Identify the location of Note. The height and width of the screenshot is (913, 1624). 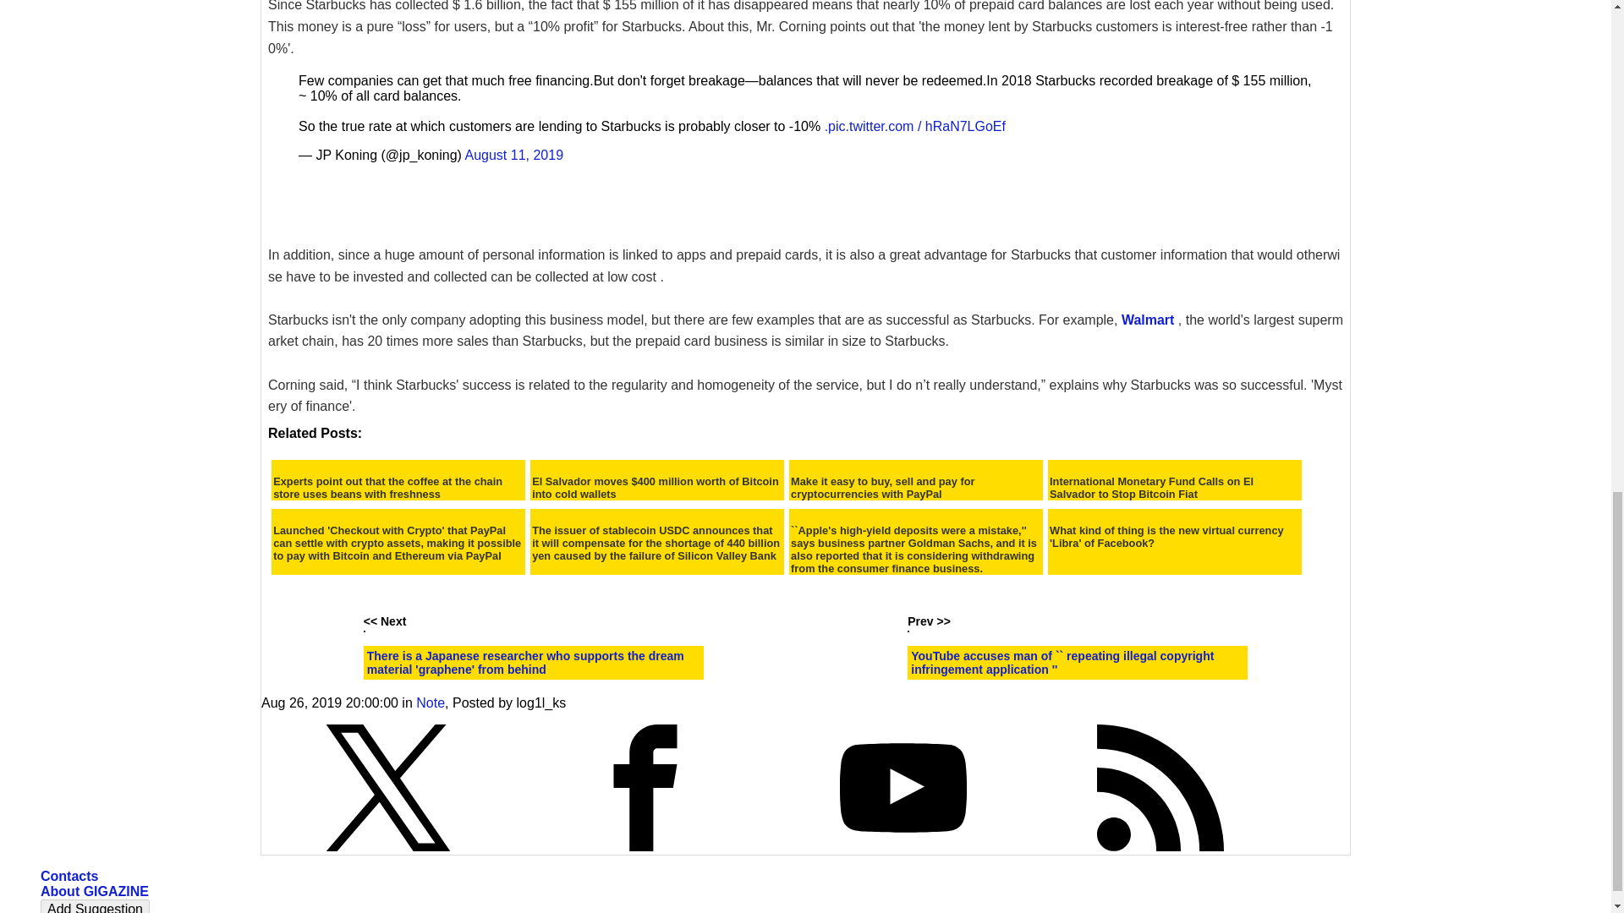
(430, 703).